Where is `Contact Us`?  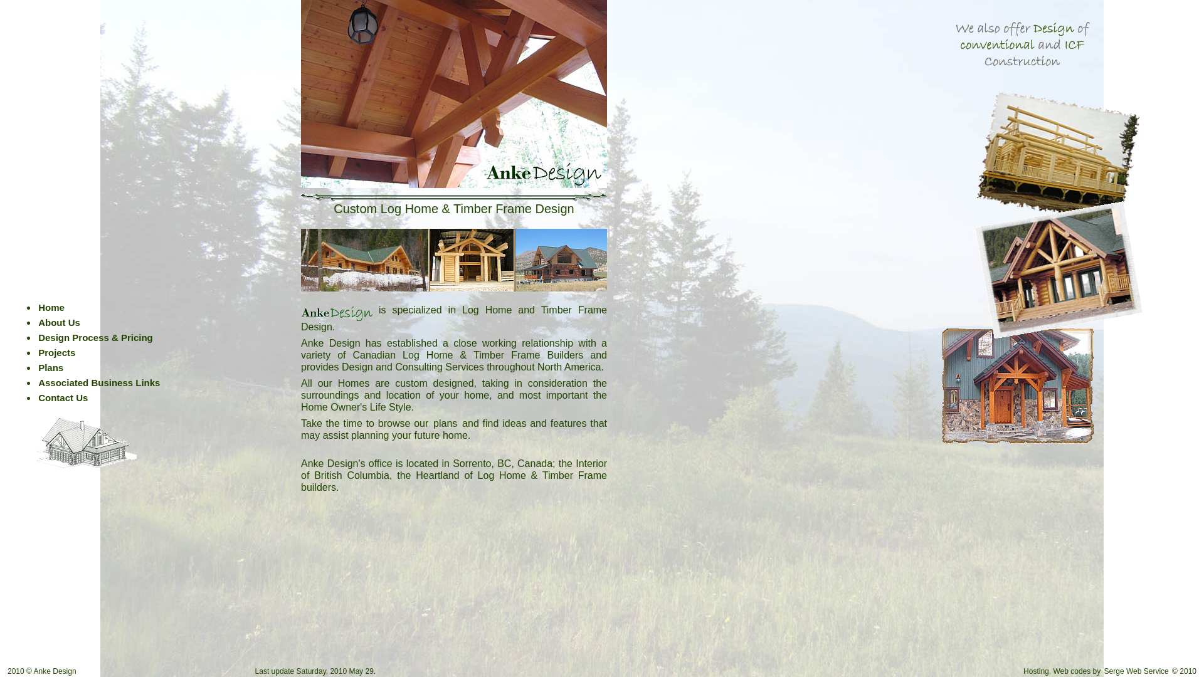
Contact Us is located at coordinates (63, 397).